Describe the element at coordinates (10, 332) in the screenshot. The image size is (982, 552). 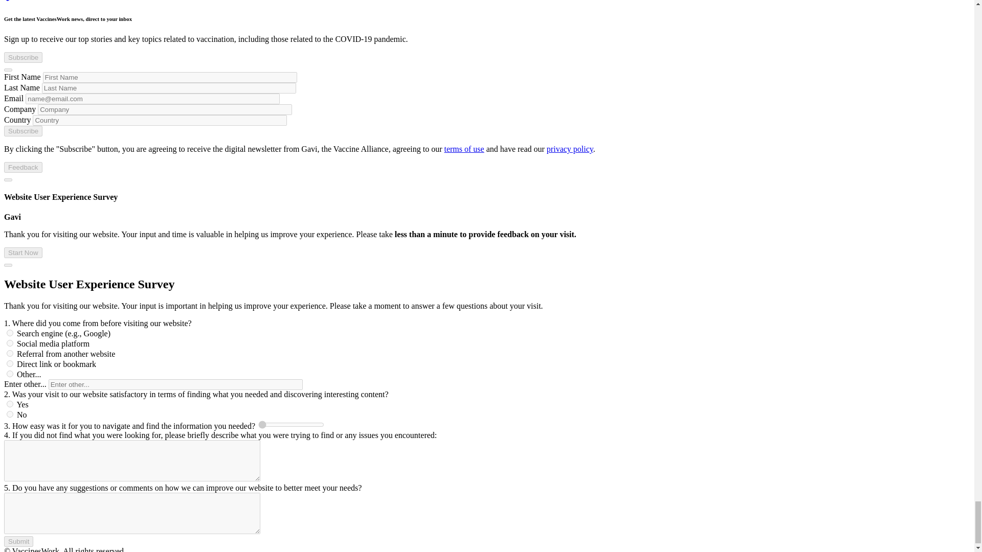
I see `Search engine` at that location.